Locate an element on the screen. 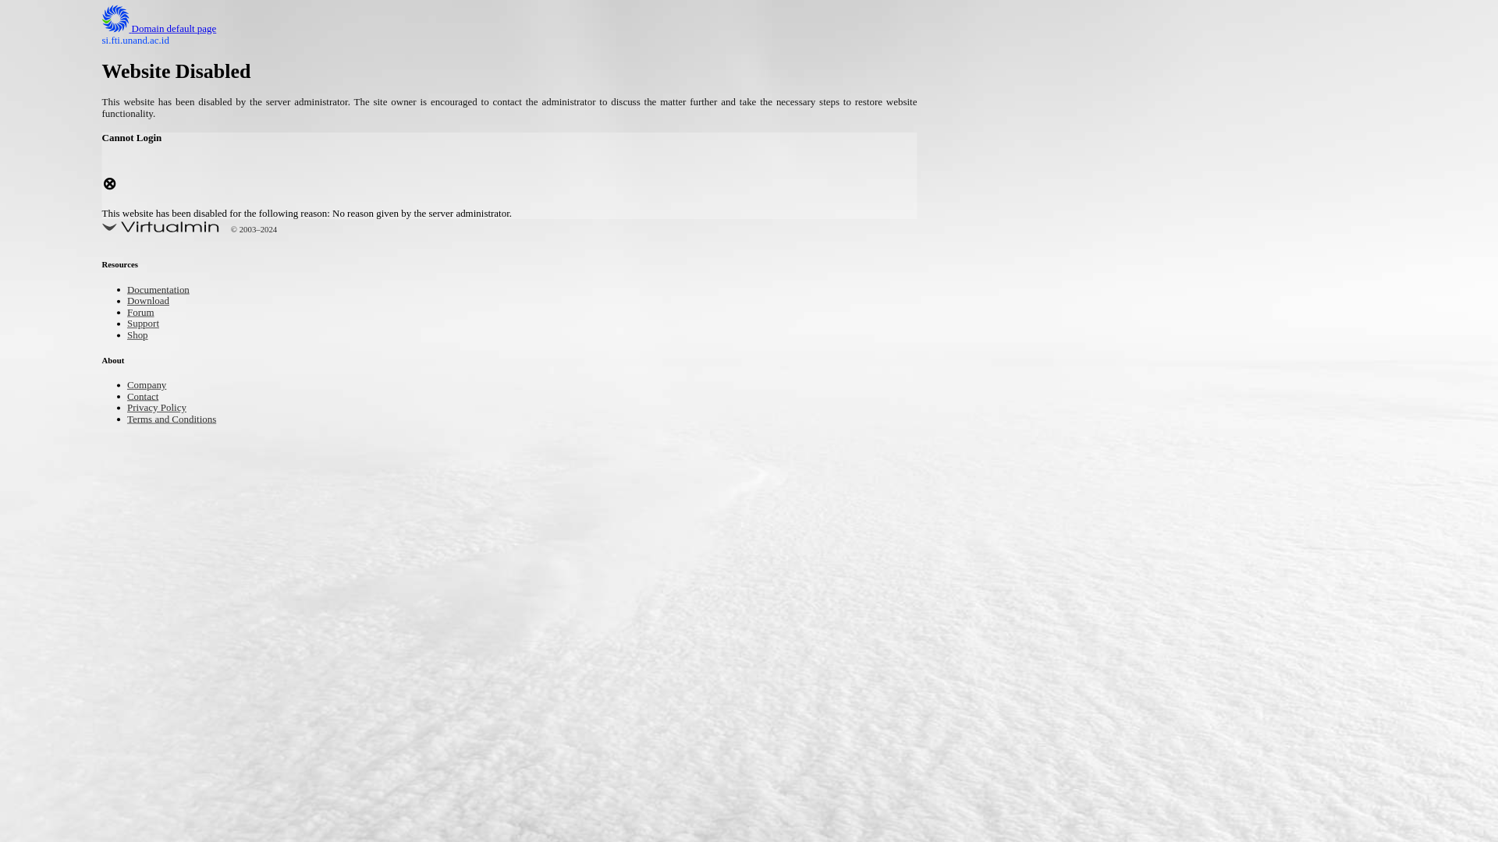 The image size is (1498, 842). Support is located at coordinates (147, 324).